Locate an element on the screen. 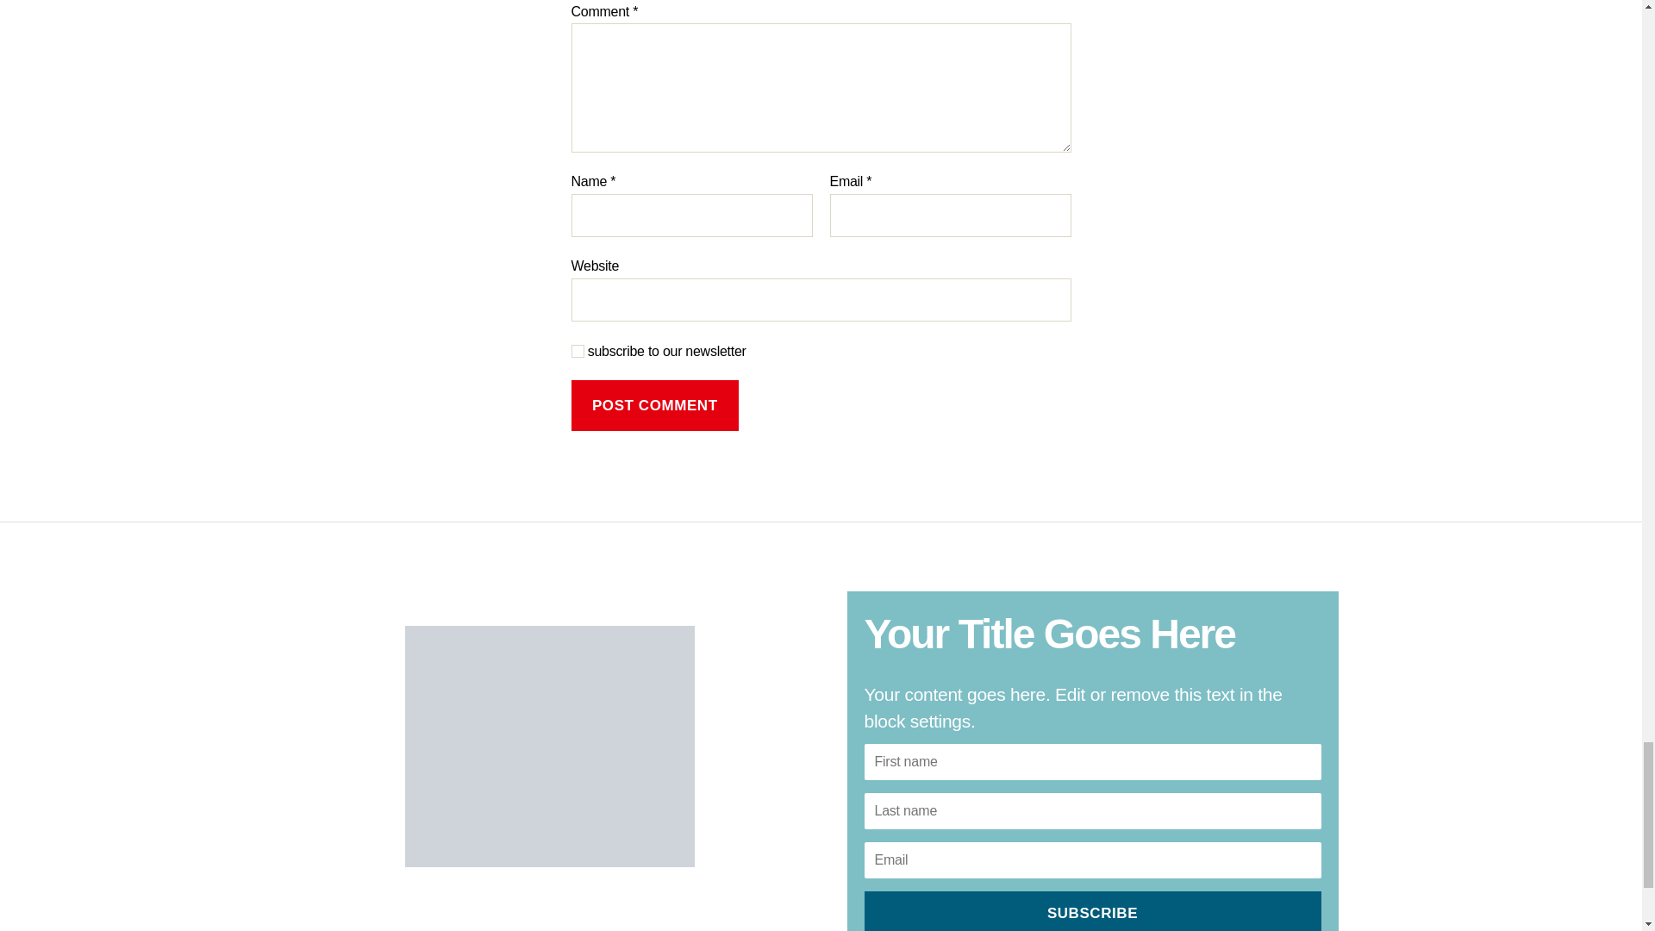 The image size is (1655, 931). Post Comment is located at coordinates (654, 405).